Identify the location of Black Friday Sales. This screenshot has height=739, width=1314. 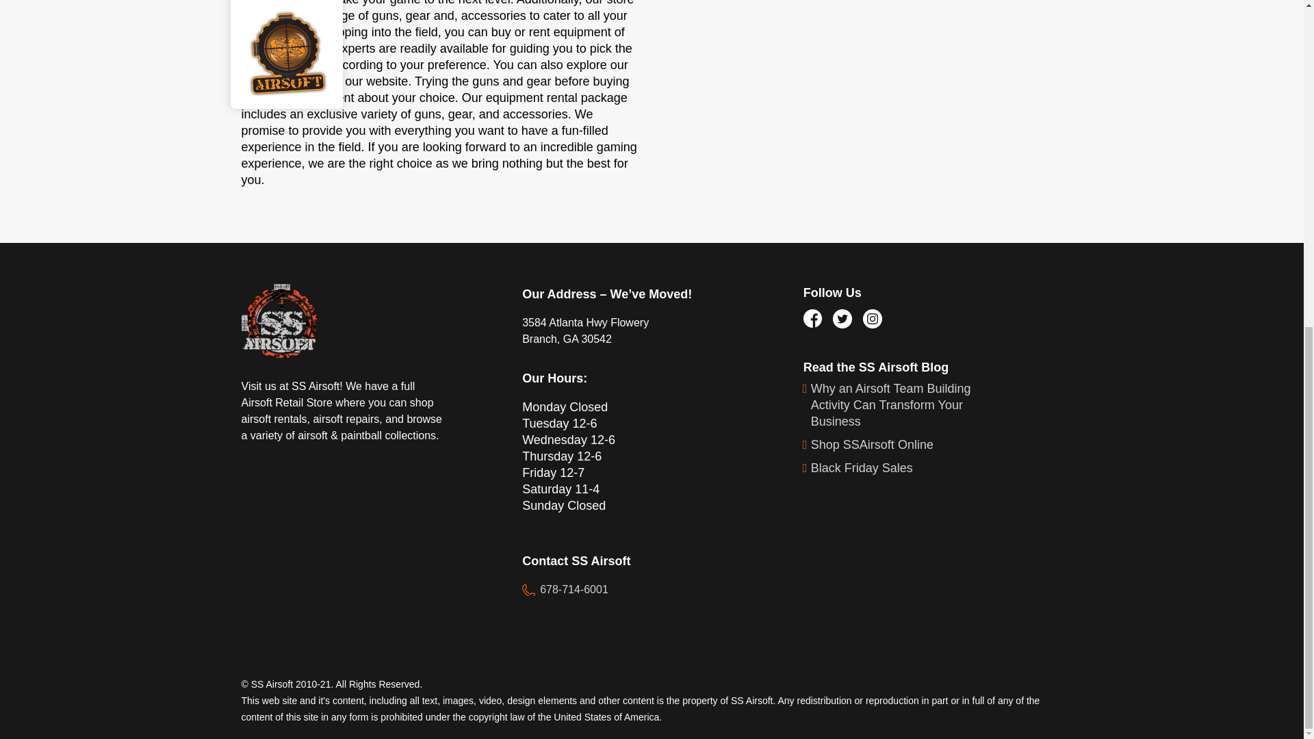
(908, 467).